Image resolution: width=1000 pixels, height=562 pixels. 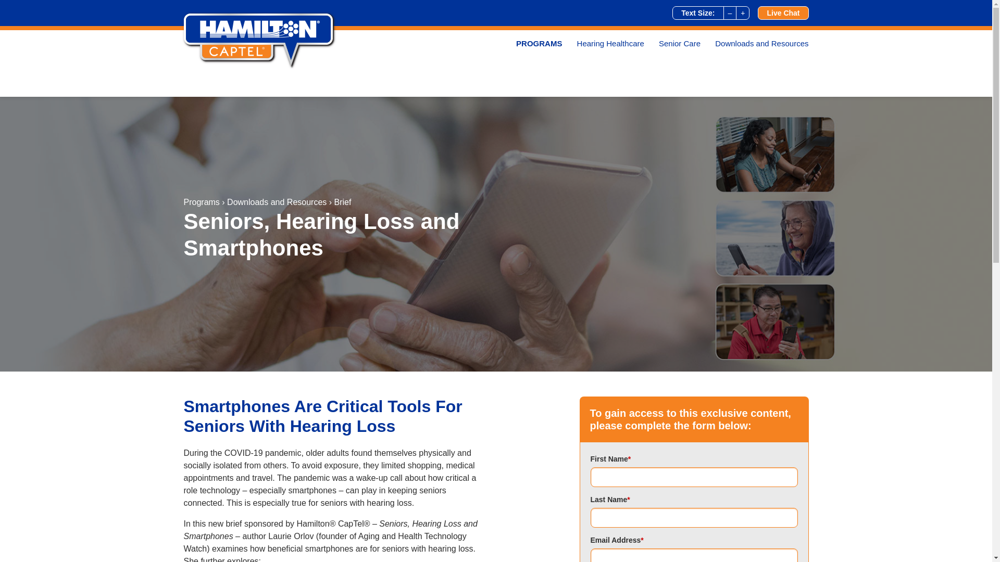 What do you see at coordinates (729, 12) in the screenshot?
I see `Decrease page text size` at bounding box center [729, 12].